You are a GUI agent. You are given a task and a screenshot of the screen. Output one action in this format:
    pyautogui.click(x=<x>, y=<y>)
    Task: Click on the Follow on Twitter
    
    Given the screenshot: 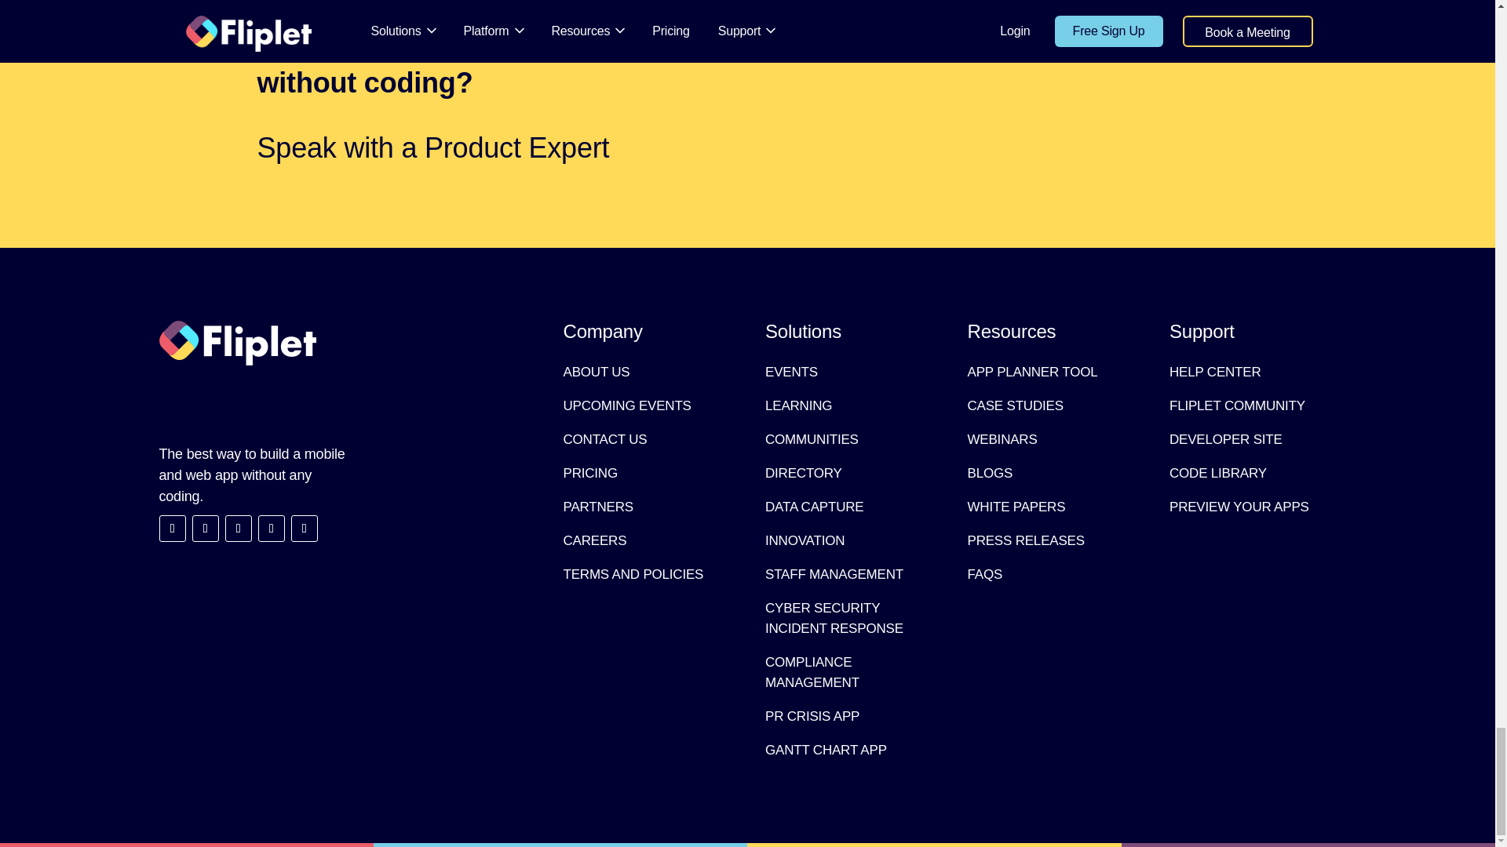 What is the action you would take?
    pyautogui.click(x=171, y=529)
    